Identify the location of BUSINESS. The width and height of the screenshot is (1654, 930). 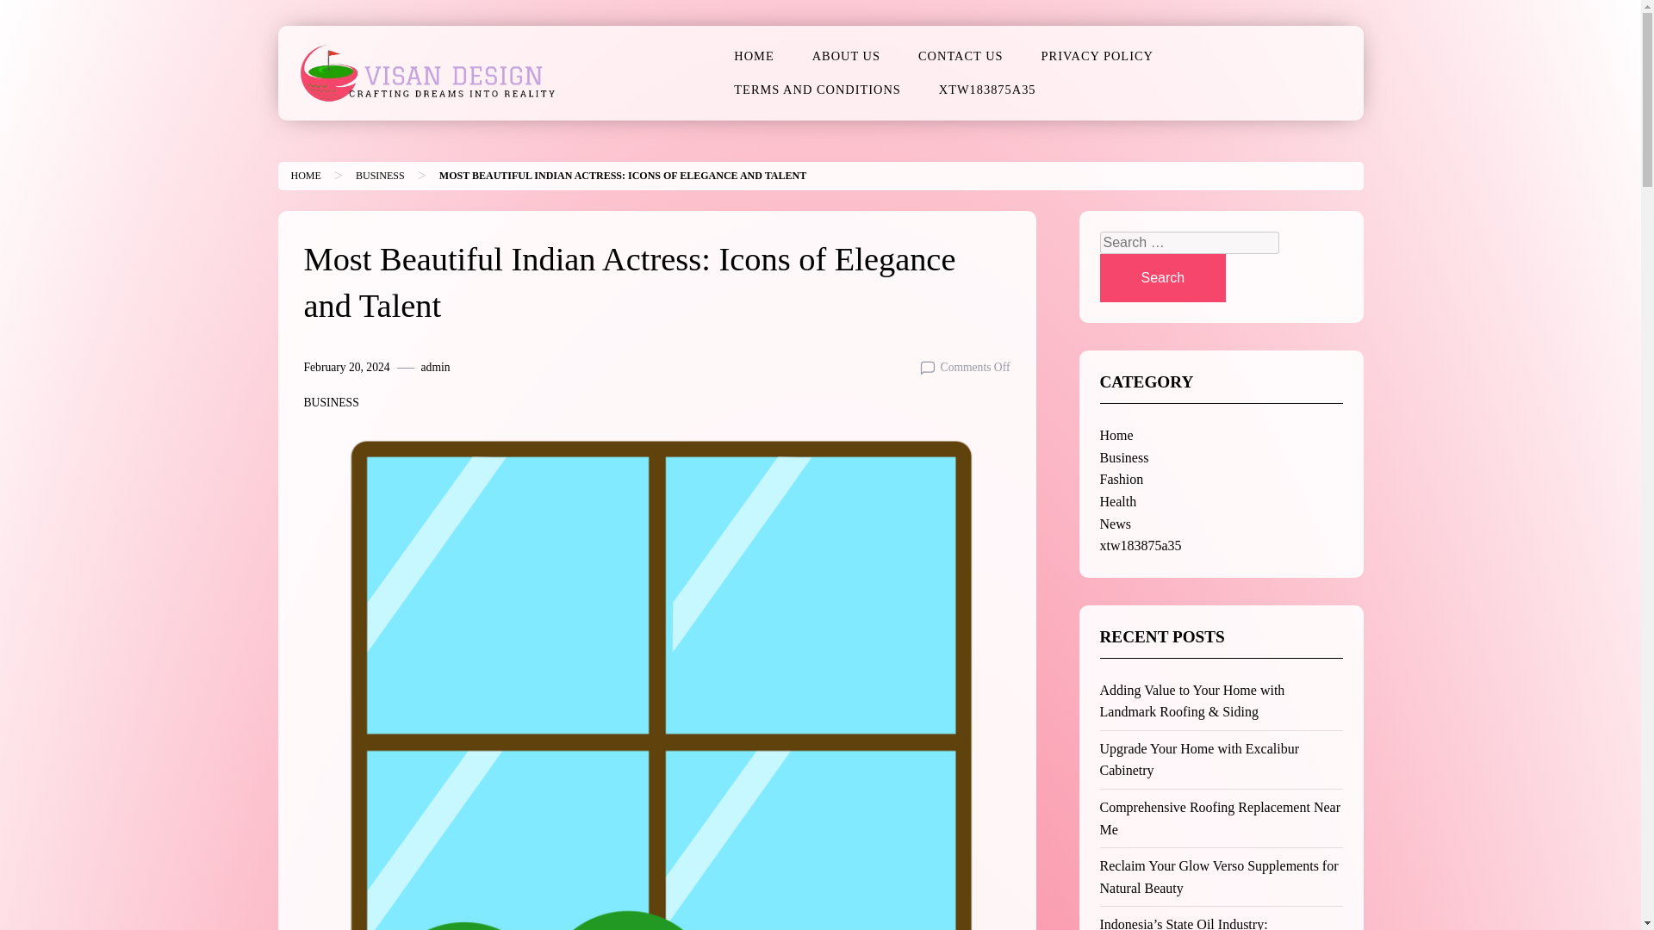
(380, 175).